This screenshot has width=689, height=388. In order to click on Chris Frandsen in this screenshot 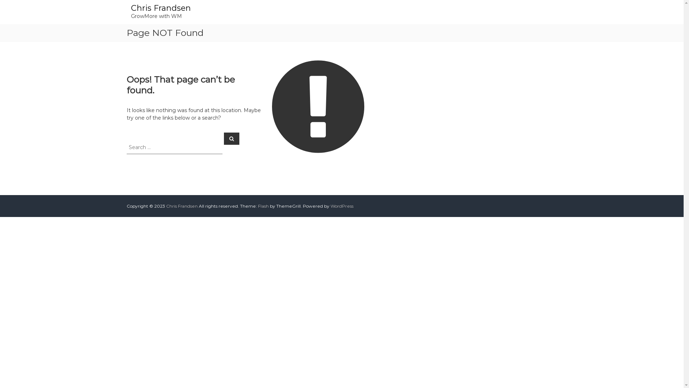, I will do `click(161, 8)`.